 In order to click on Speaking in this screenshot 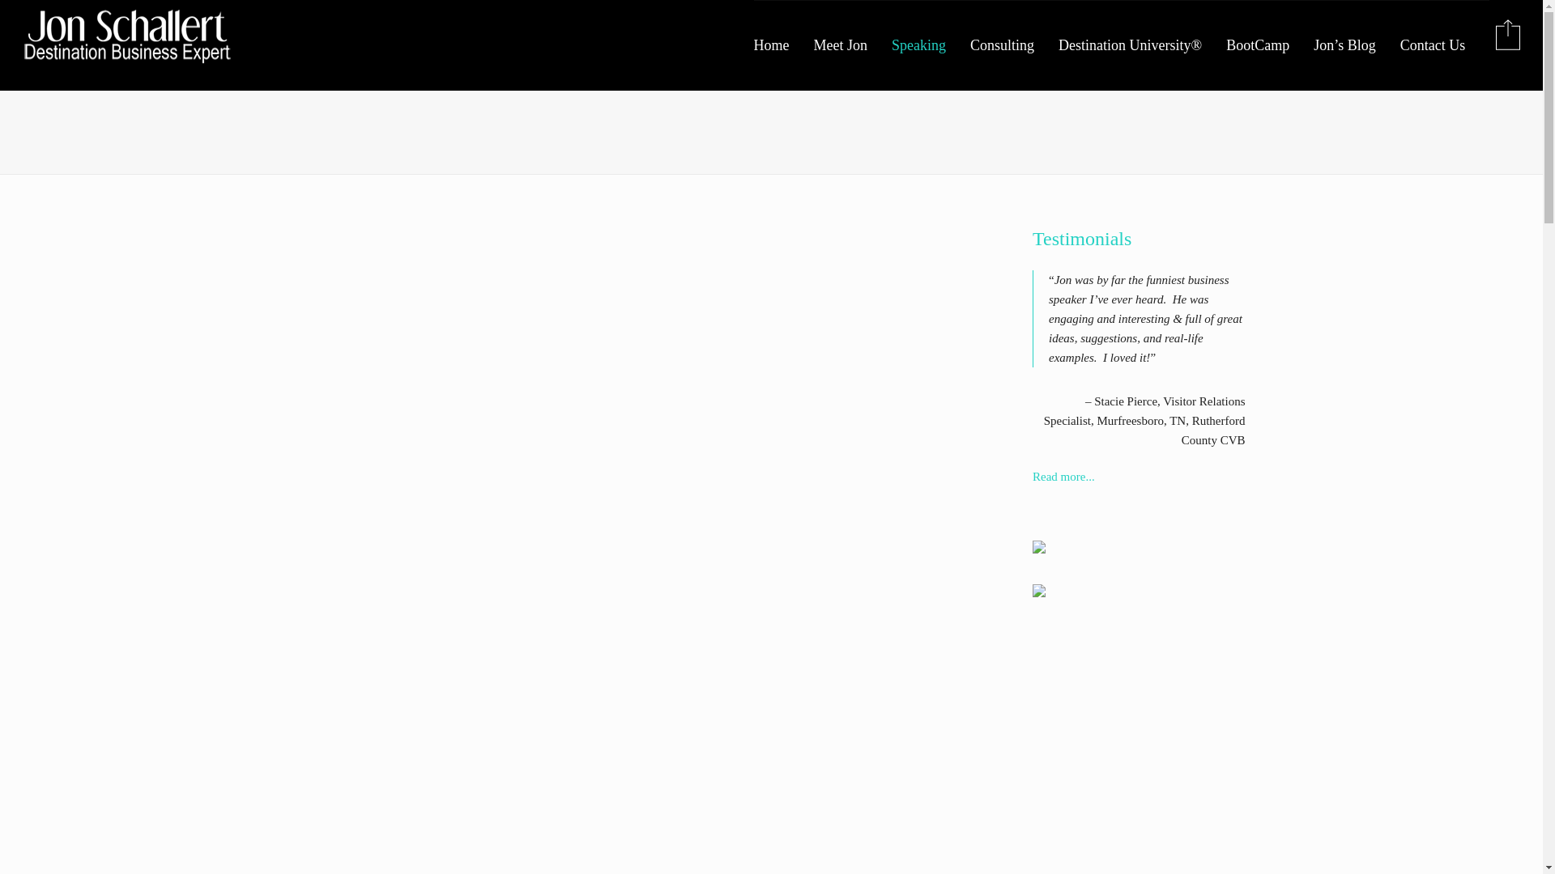, I will do `click(931, 45)`.